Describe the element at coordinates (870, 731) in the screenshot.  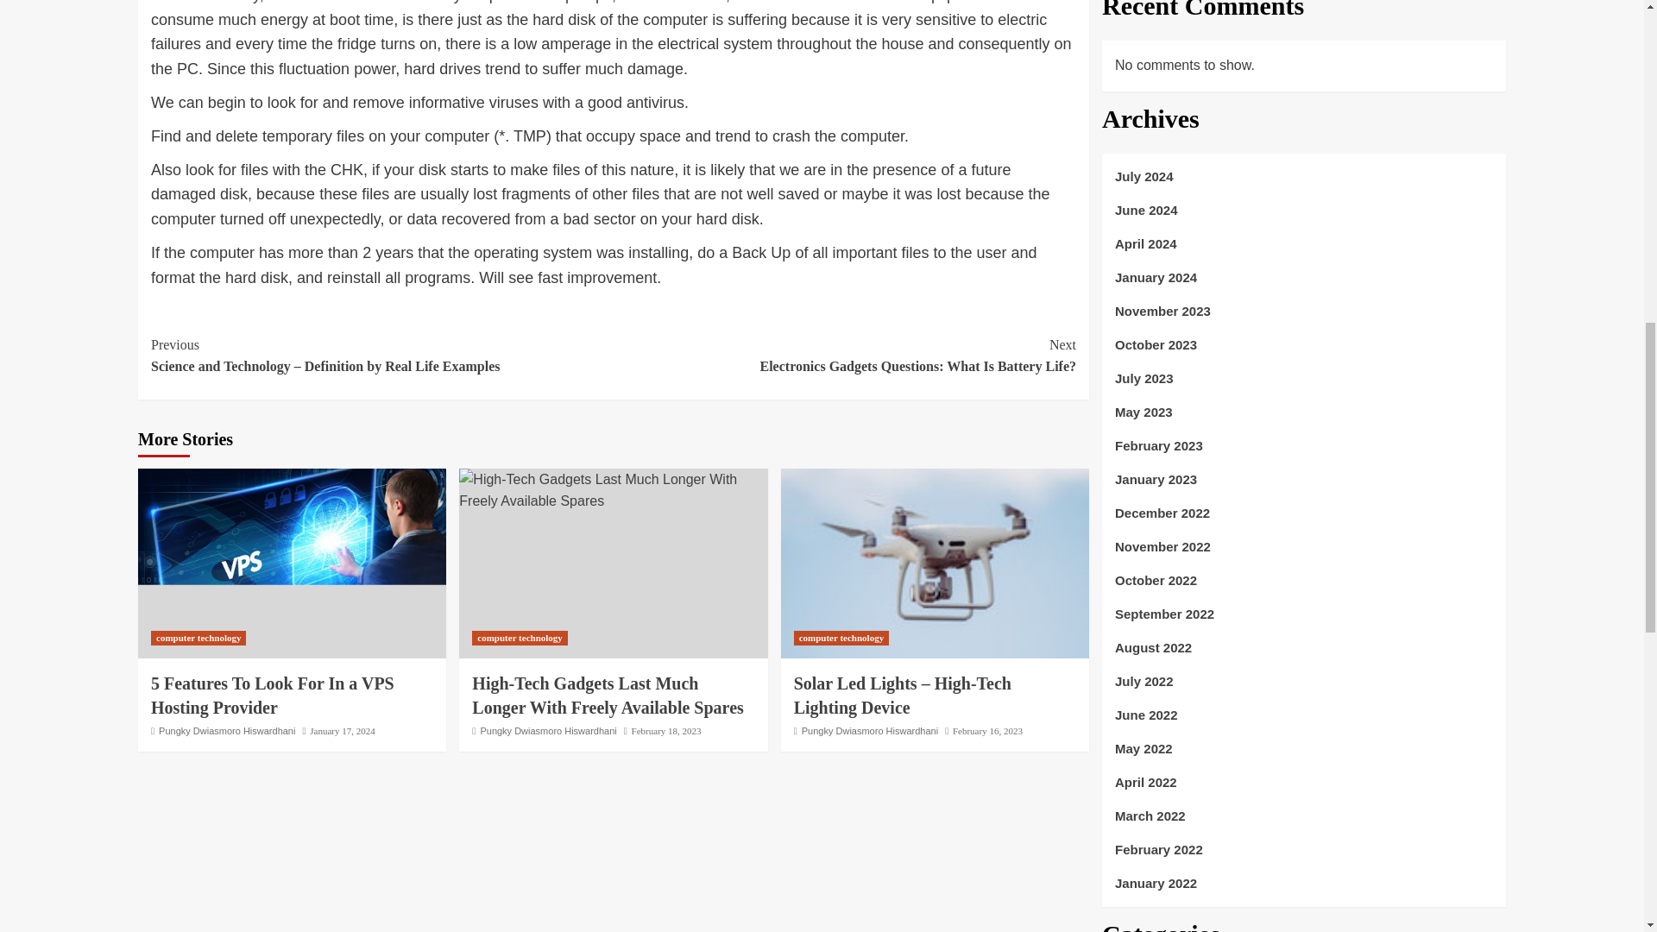
I see `computer technology` at that location.